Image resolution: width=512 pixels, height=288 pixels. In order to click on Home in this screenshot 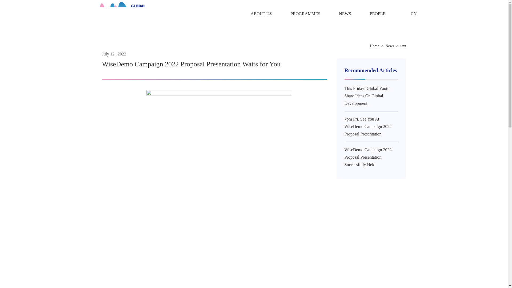, I will do `click(375, 46)`.